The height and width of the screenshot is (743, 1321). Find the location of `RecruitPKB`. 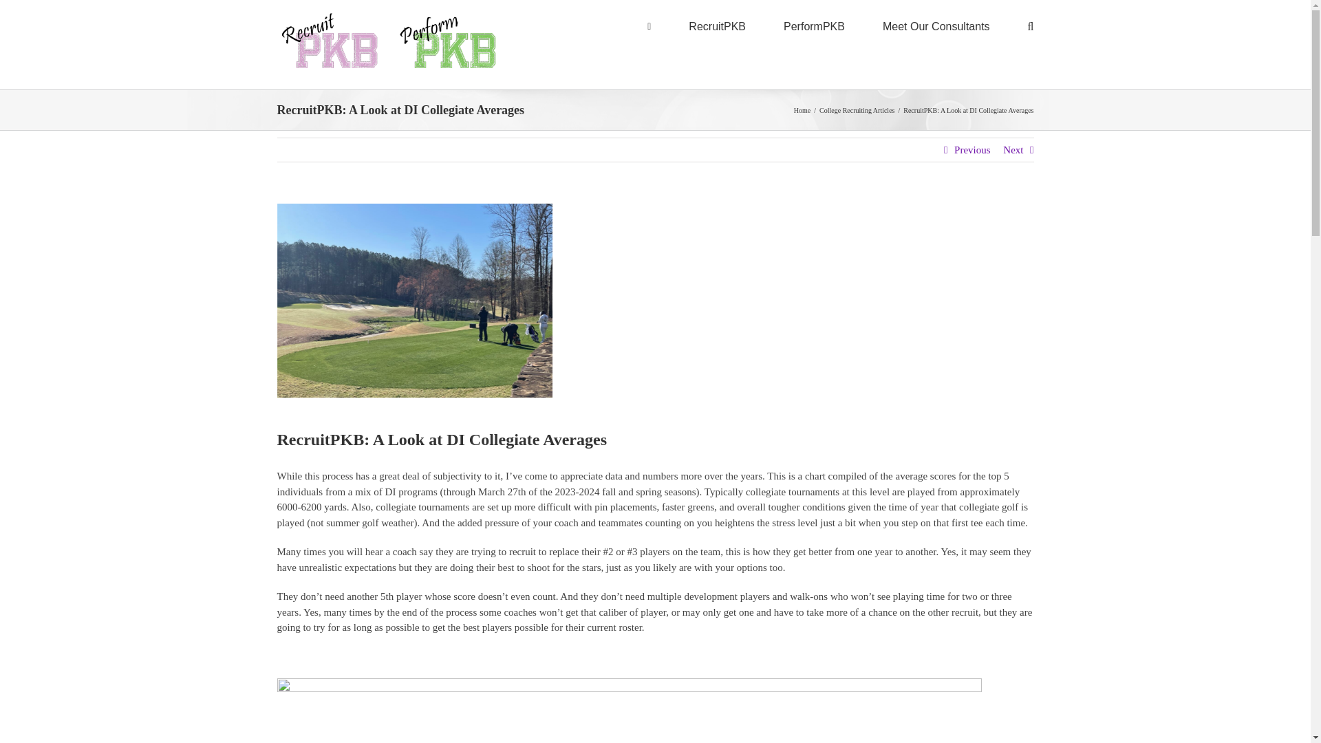

RecruitPKB is located at coordinates (717, 25).